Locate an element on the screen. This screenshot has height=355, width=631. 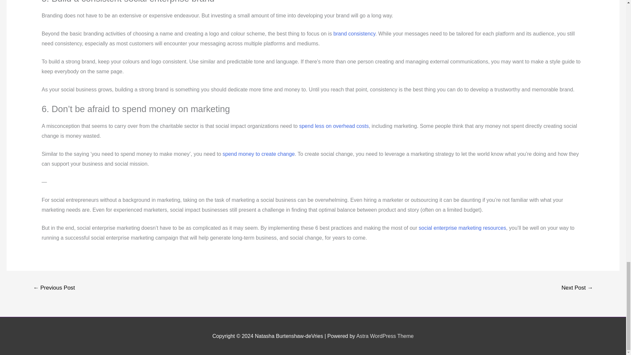
brand consistency is located at coordinates (354, 34).